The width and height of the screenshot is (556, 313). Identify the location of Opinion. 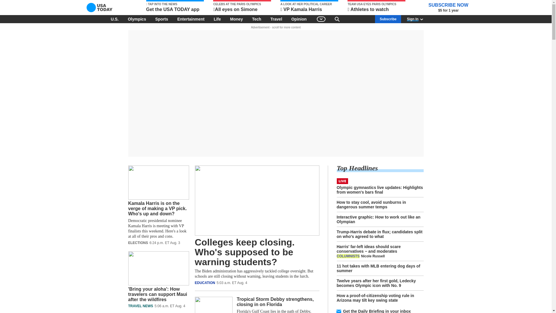
(299, 19).